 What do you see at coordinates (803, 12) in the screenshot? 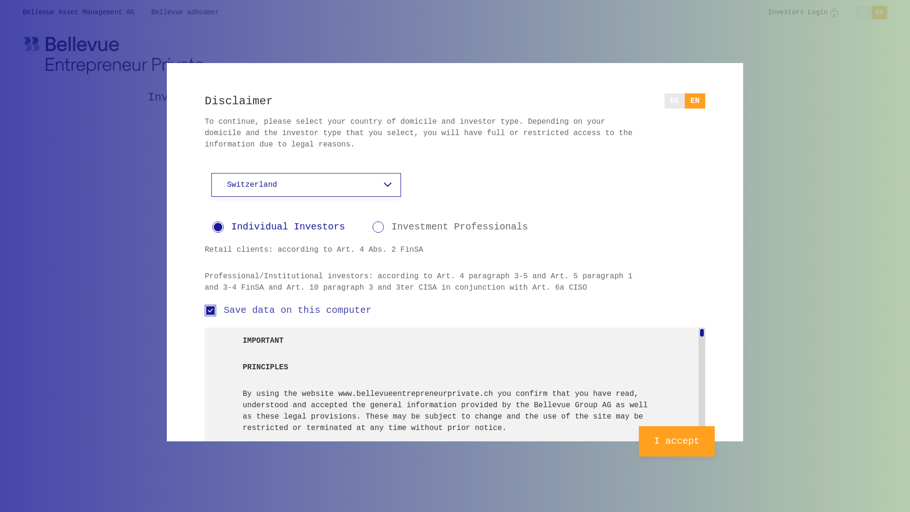
I see `Investors Login` at bounding box center [803, 12].